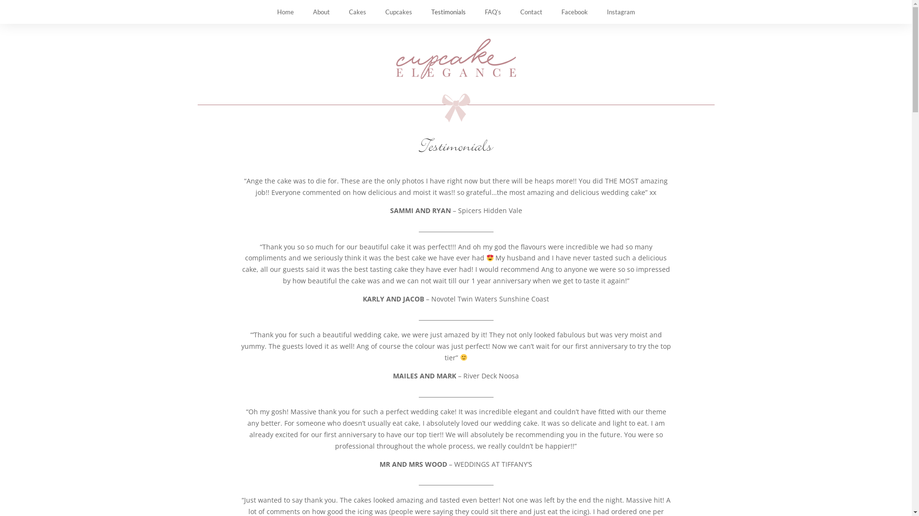 The height and width of the screenshot is (516, 919). Describe the element at coordinates (531, 12) in the screenshot. I see `Contact` at that location.